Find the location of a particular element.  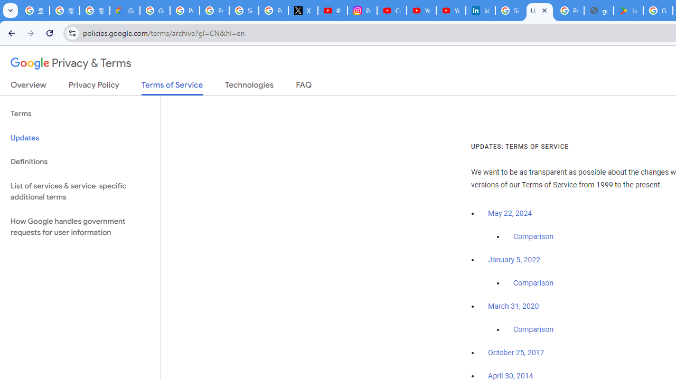

Google Cloud Privacy Notice is located at coordinates (125, 11).